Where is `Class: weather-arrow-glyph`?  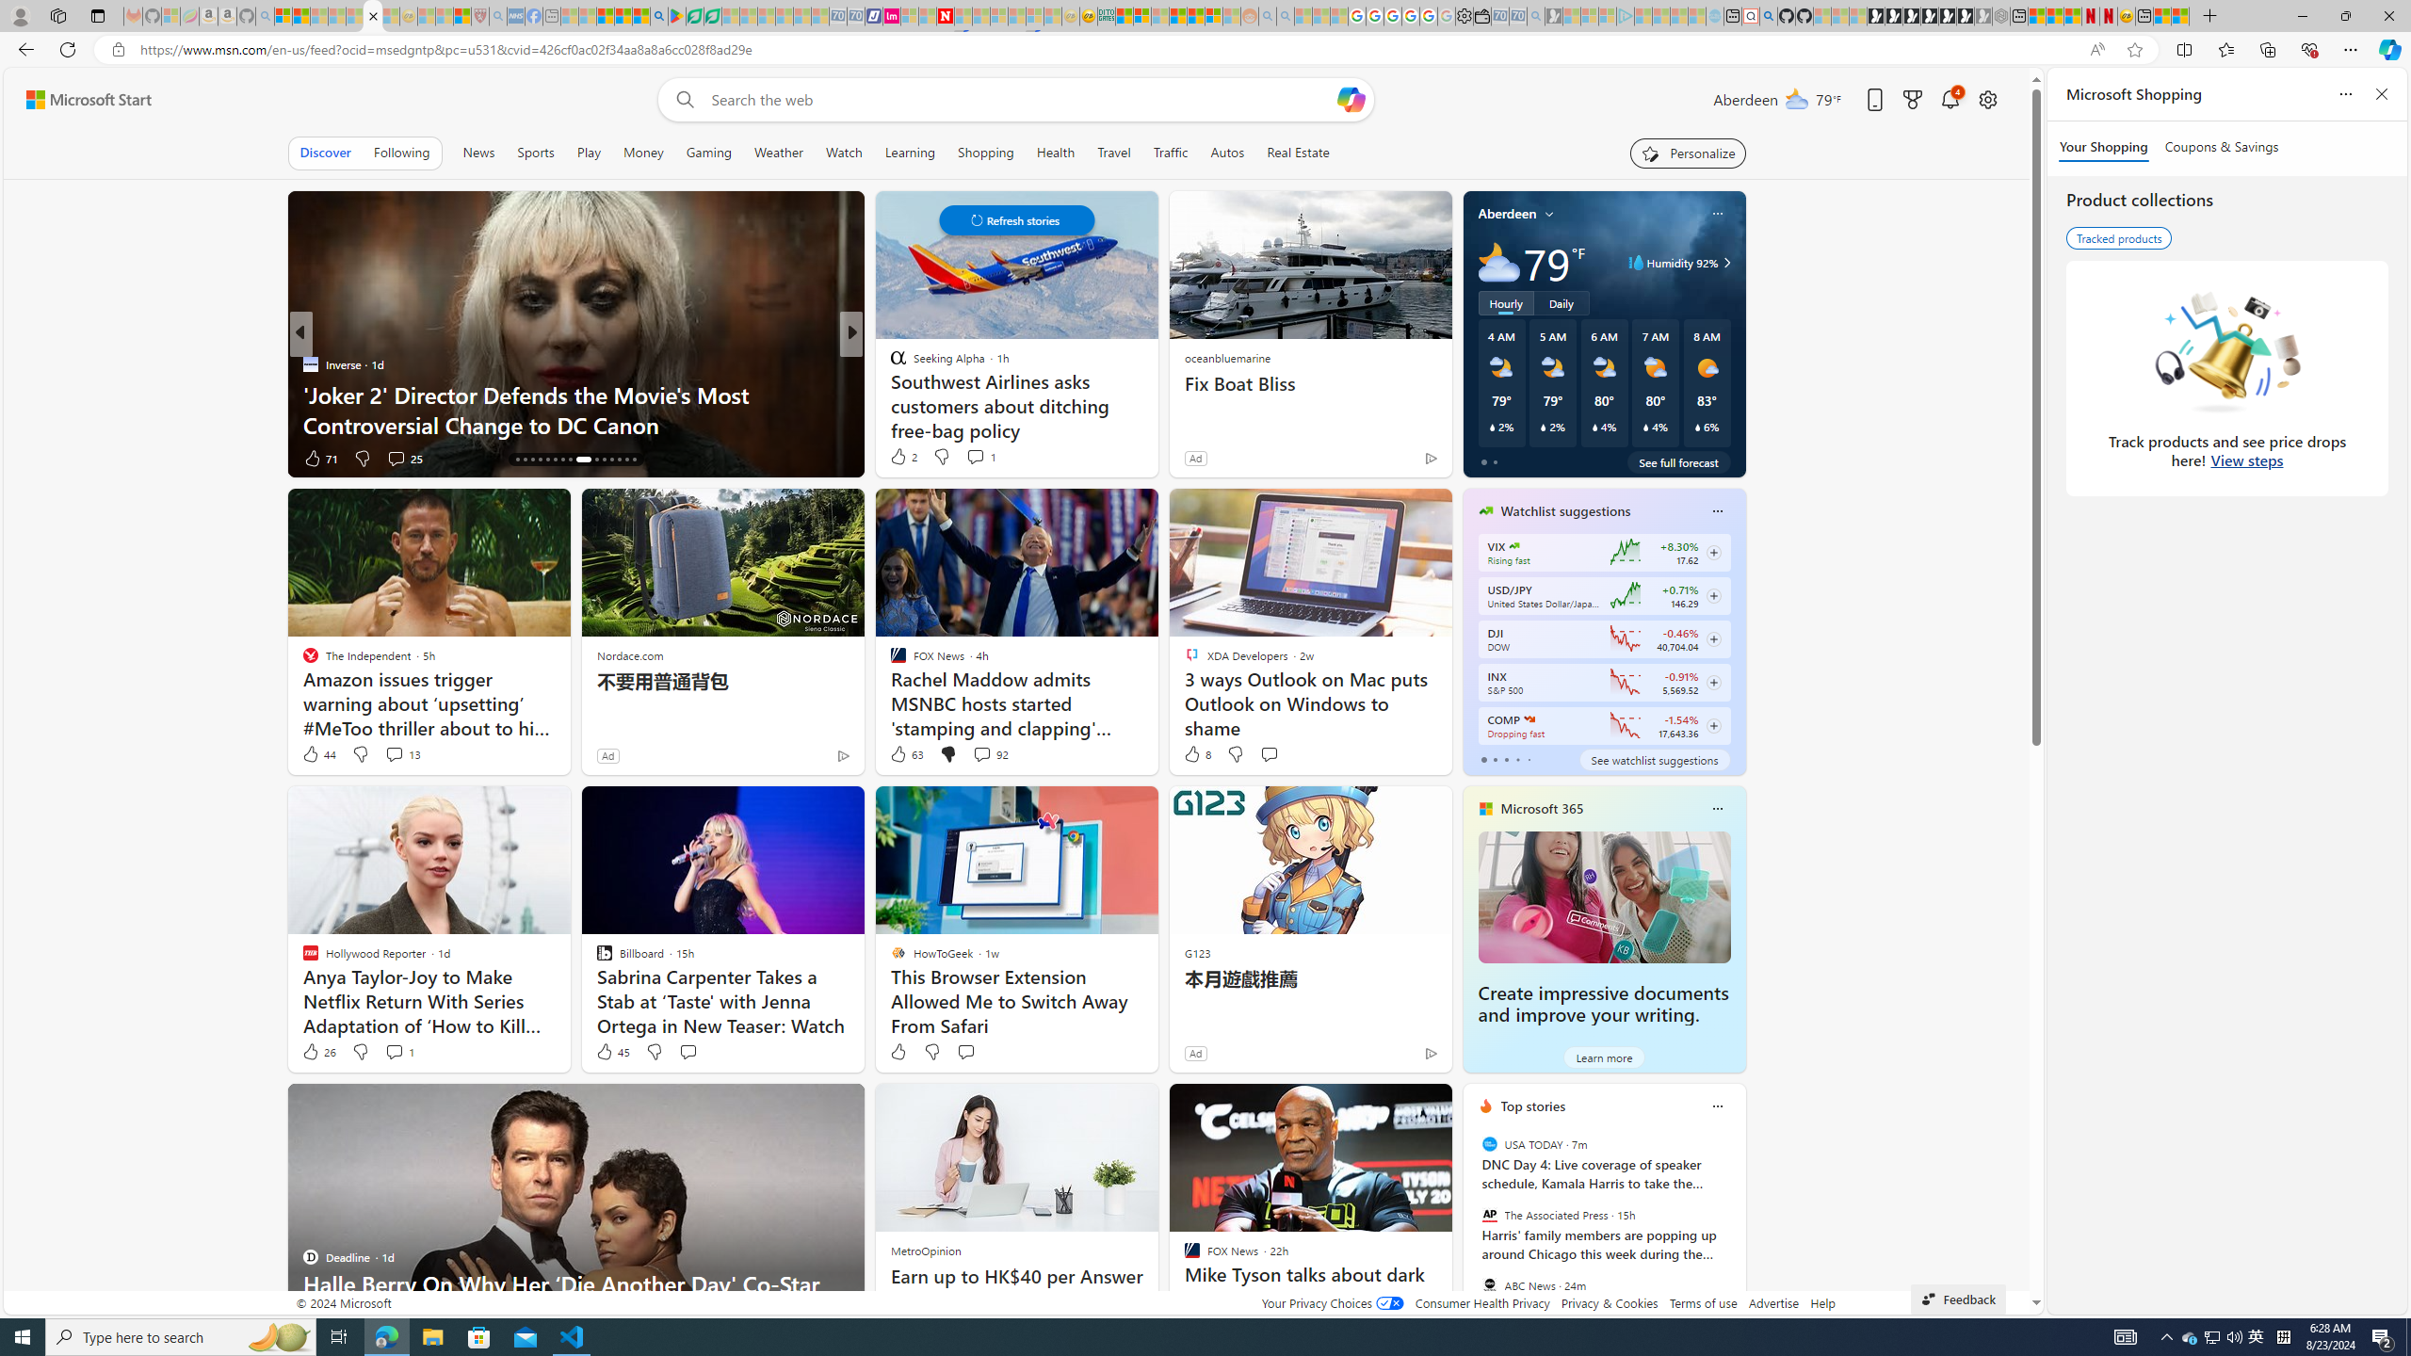 Class: weather-arrow-glyph is located at coordinates (1727, 263).